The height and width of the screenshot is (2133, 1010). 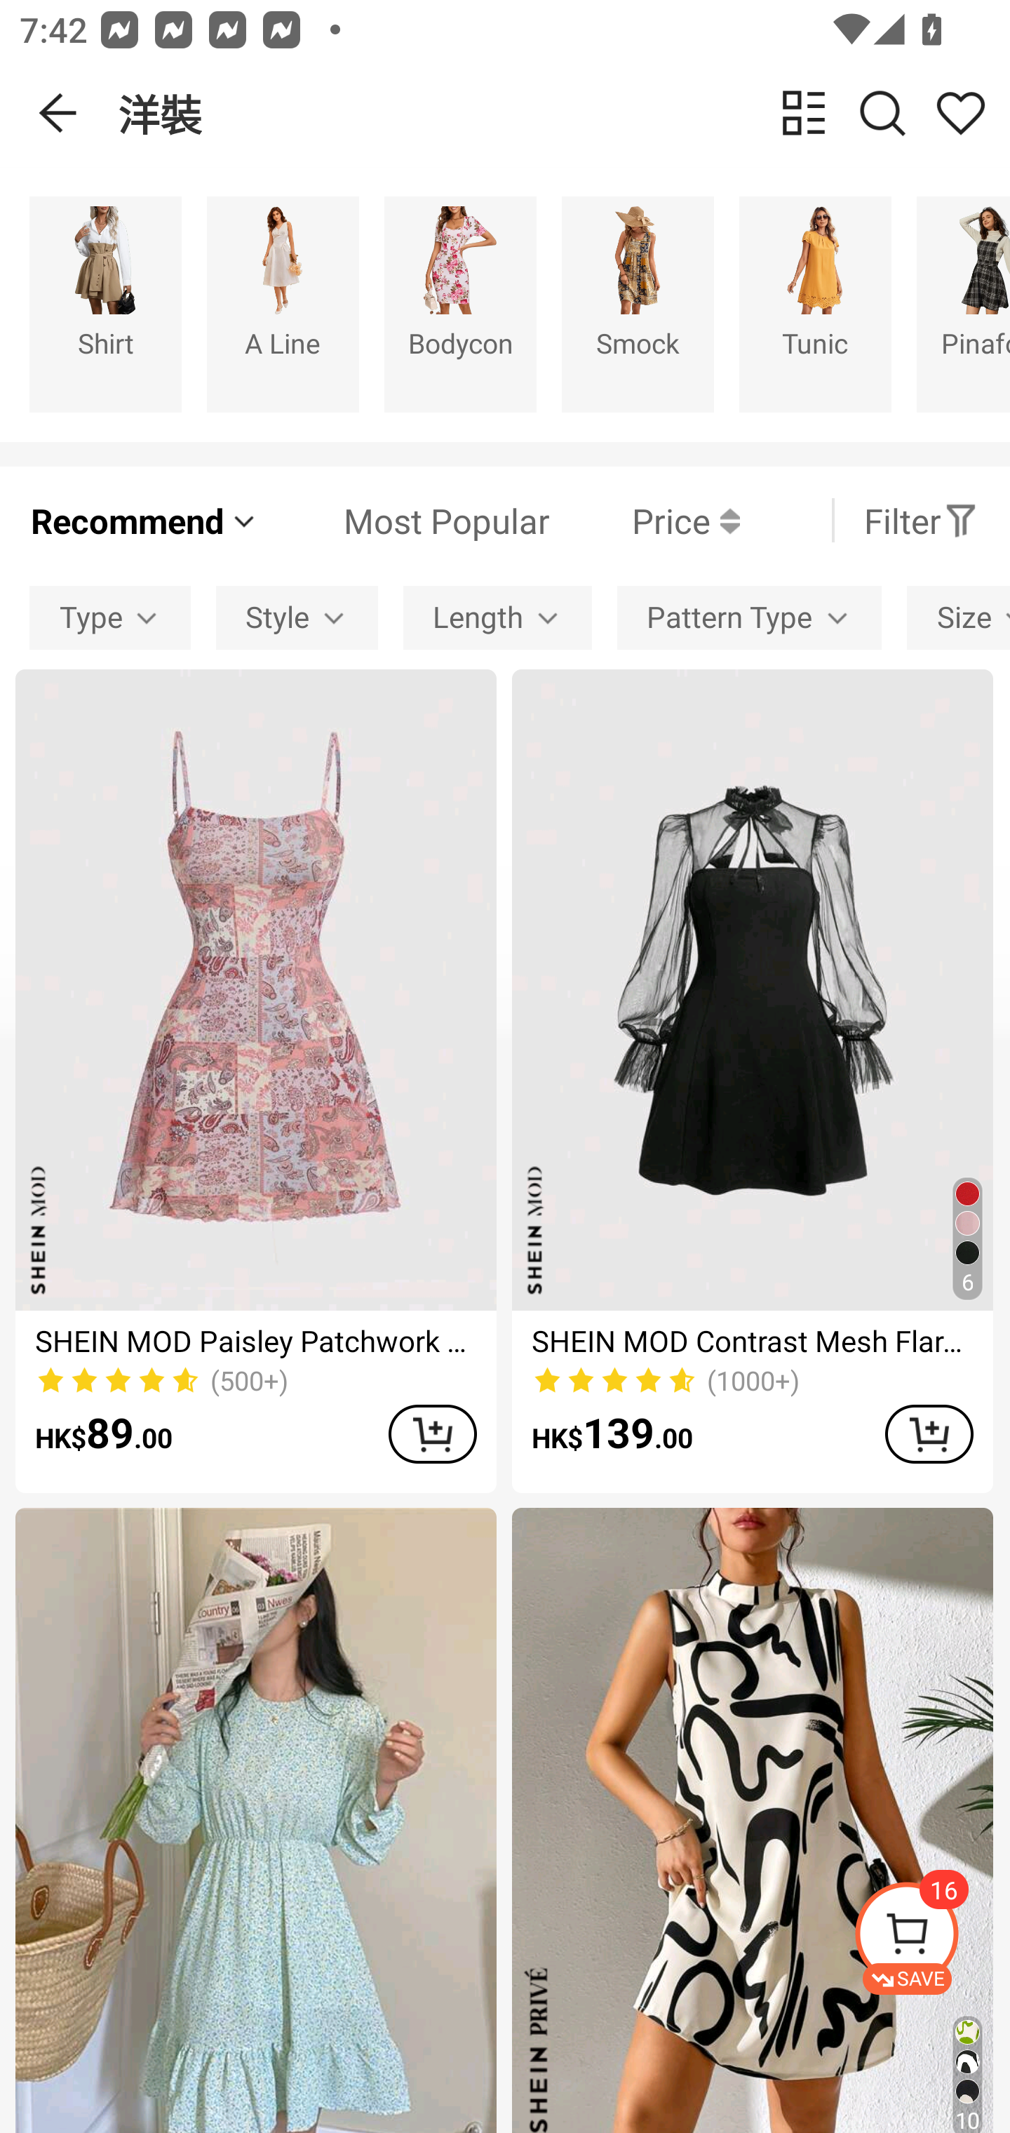 I want to click on Pinafore, so click(x=964, y=303).